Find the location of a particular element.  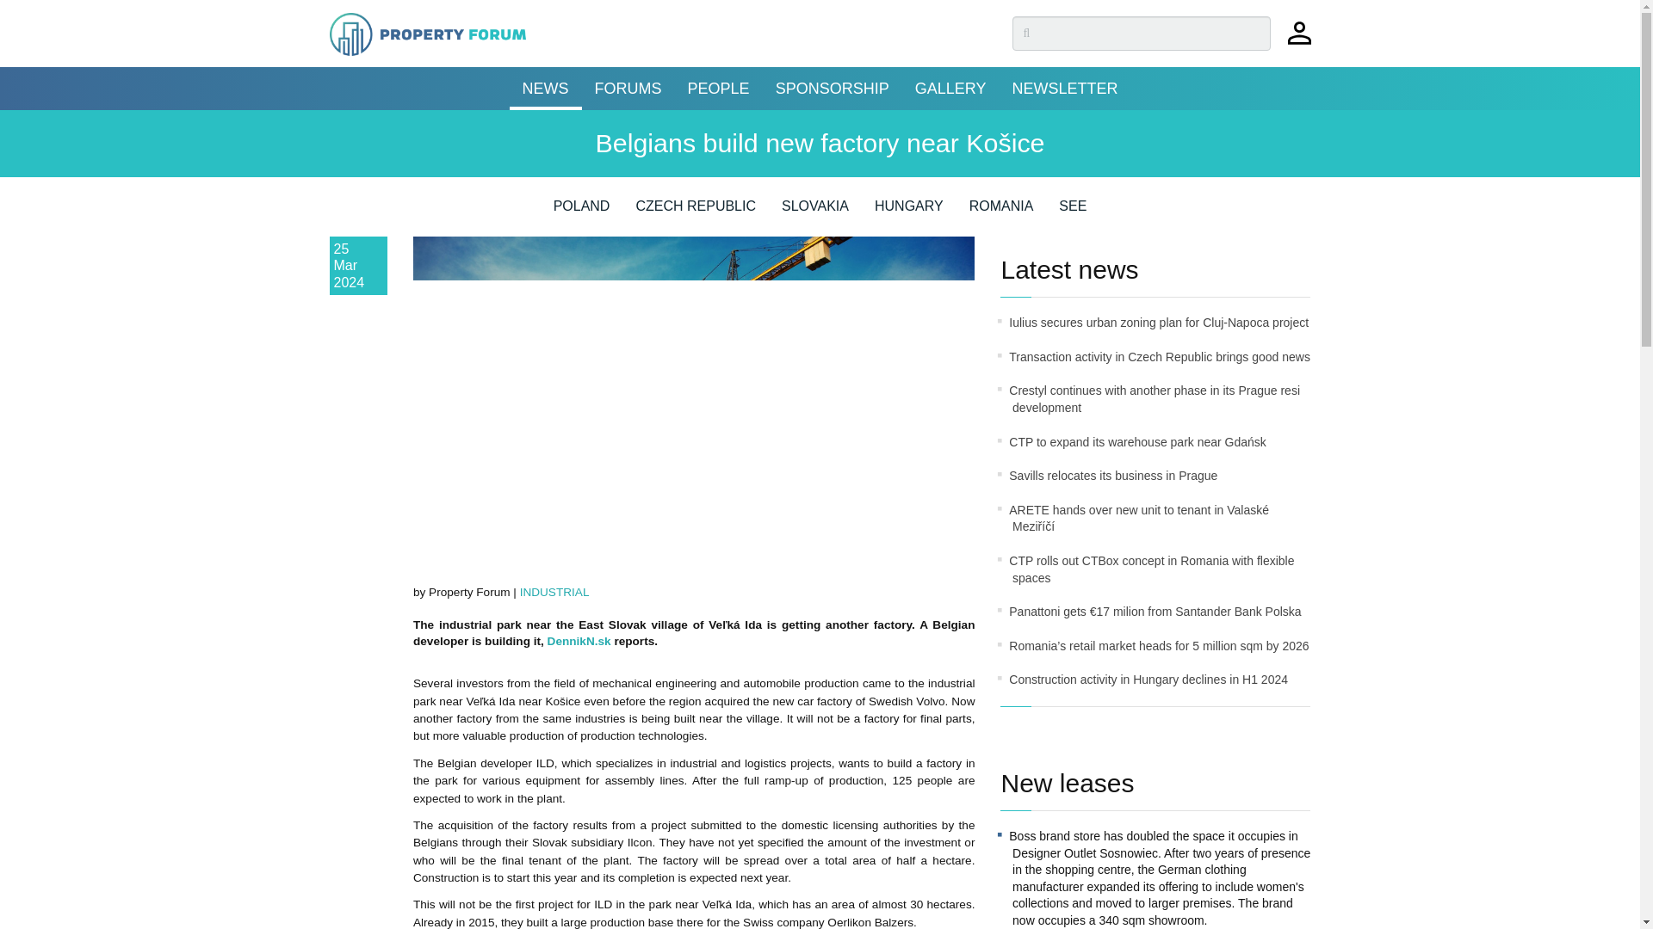

GALLERY is located at coordinates (950, 88).